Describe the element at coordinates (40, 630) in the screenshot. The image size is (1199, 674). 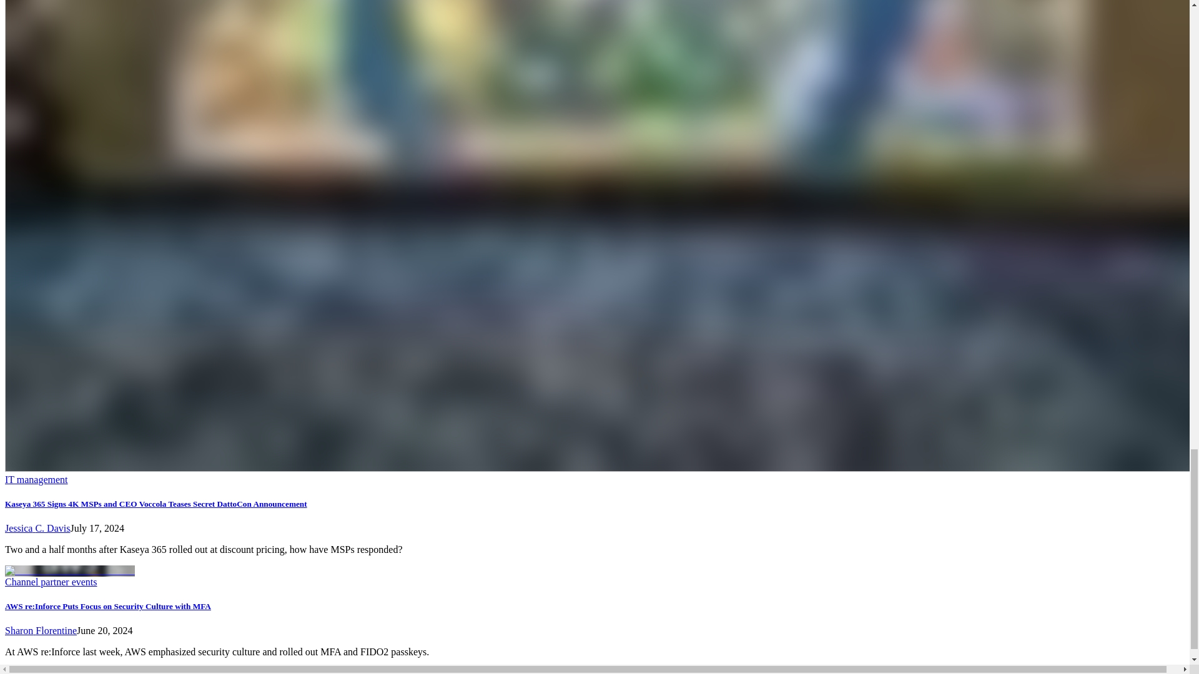
I see `Sharon Florentine` at that location.